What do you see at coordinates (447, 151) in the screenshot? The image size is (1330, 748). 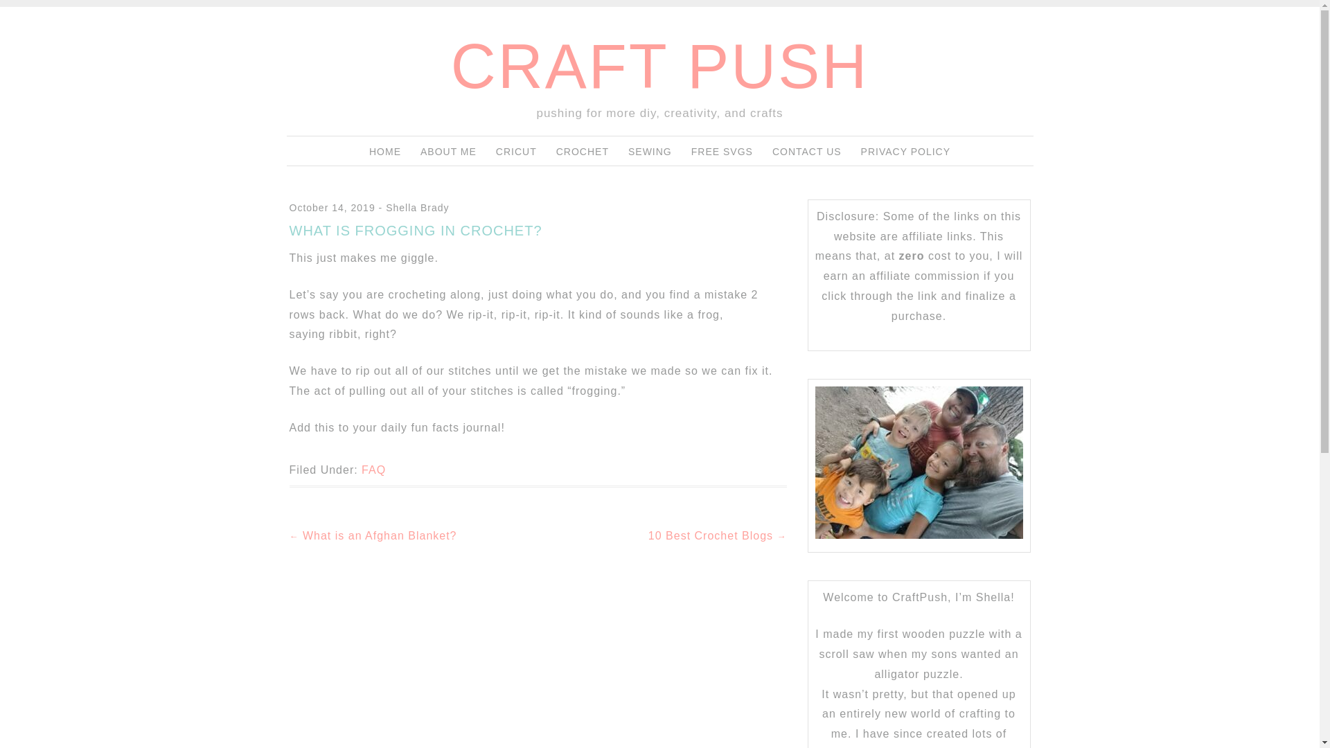 I see `ABOUT ME` at bounding box center [447, 151].